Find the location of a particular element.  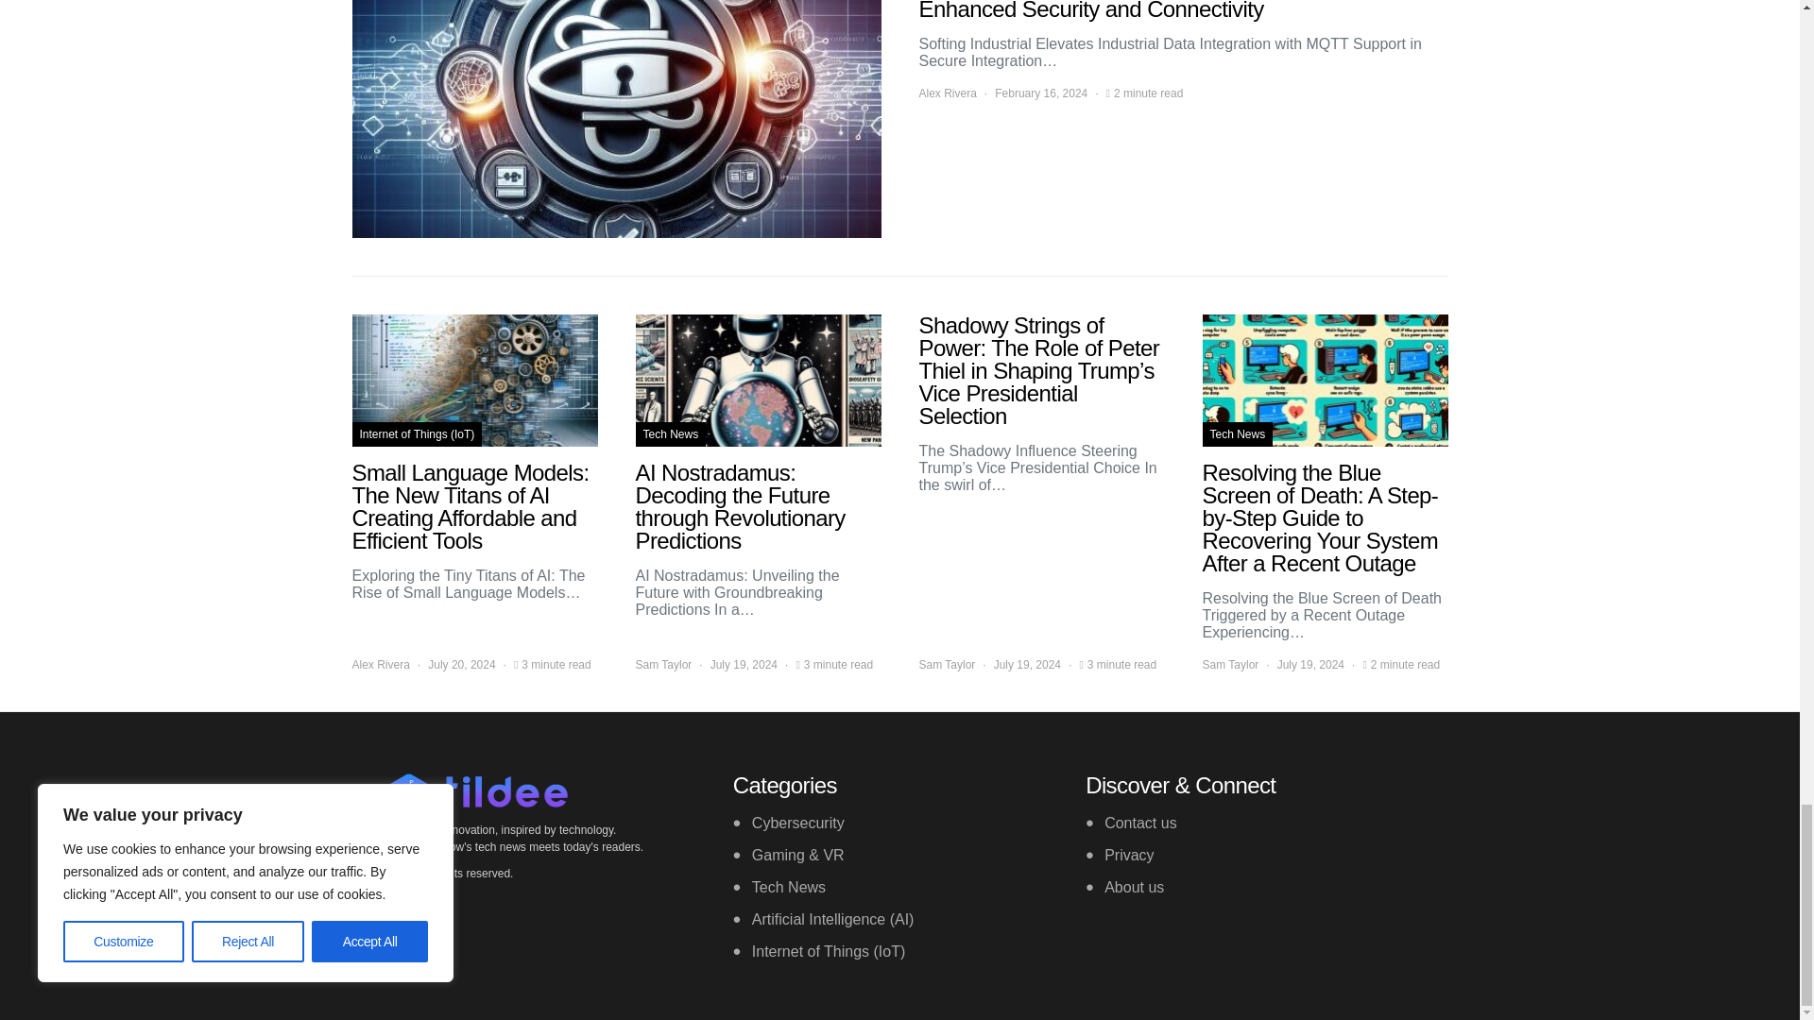

View all posts by Sam Taylor is located at coordinates (947, 665).